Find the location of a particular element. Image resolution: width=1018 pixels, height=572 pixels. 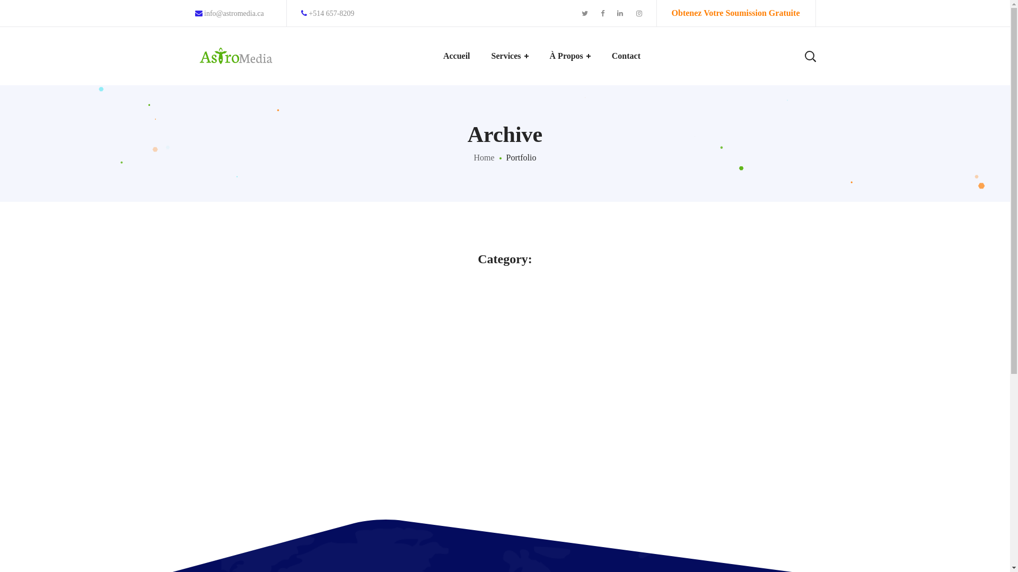

+514 657-8209 is located at coordinates (328, 14).